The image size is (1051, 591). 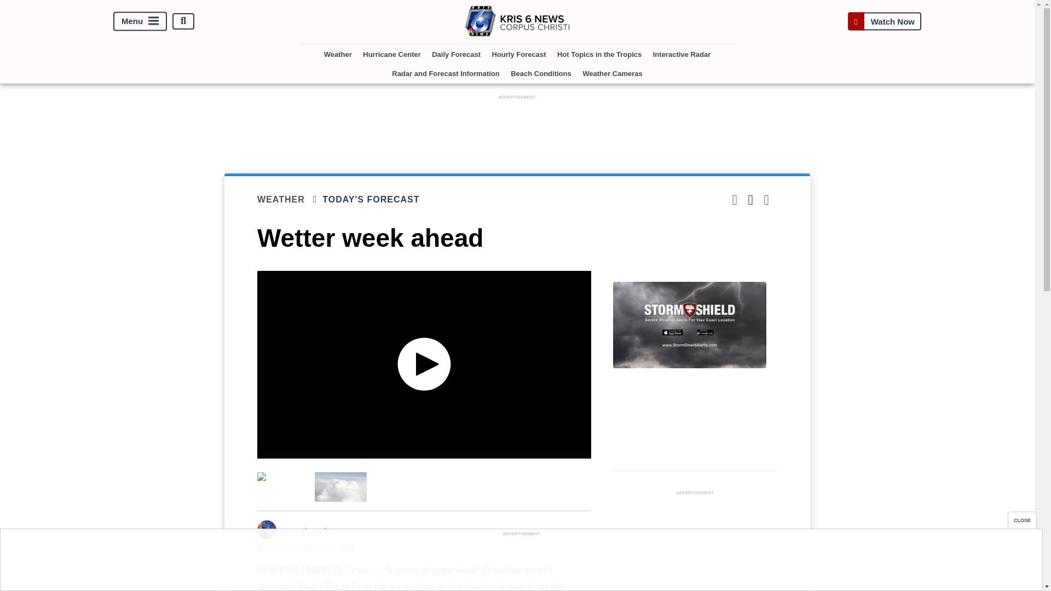 I want to click on 3rd party ad content, so click(x=695, y=544).